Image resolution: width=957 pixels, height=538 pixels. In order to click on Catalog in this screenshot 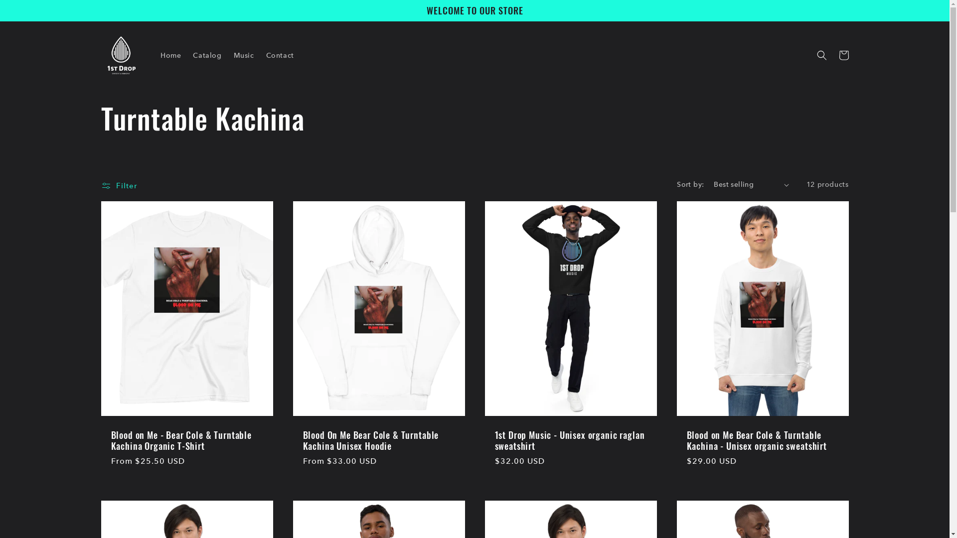, I will do `click(207, 55)`.